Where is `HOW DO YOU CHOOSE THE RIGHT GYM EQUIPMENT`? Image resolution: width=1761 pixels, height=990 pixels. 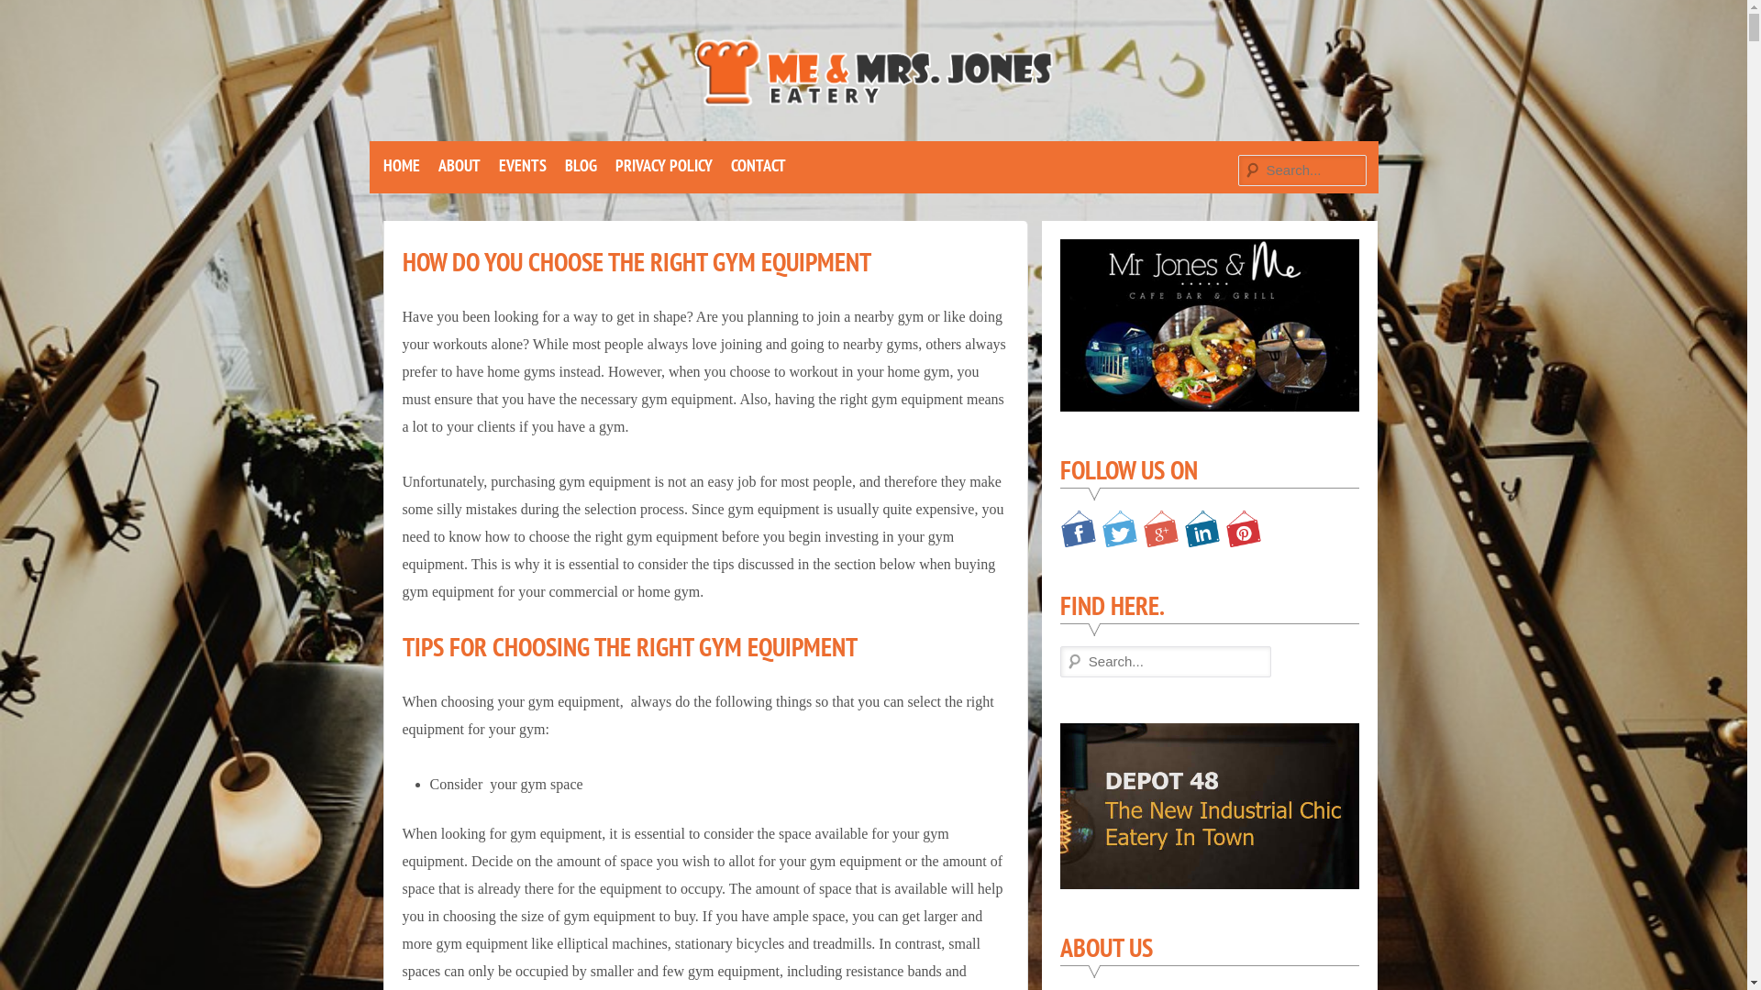
HOW DO YOU CHOOSE THE RIGHT GYM EQUIPMENT is located at coordinates (637, 262).